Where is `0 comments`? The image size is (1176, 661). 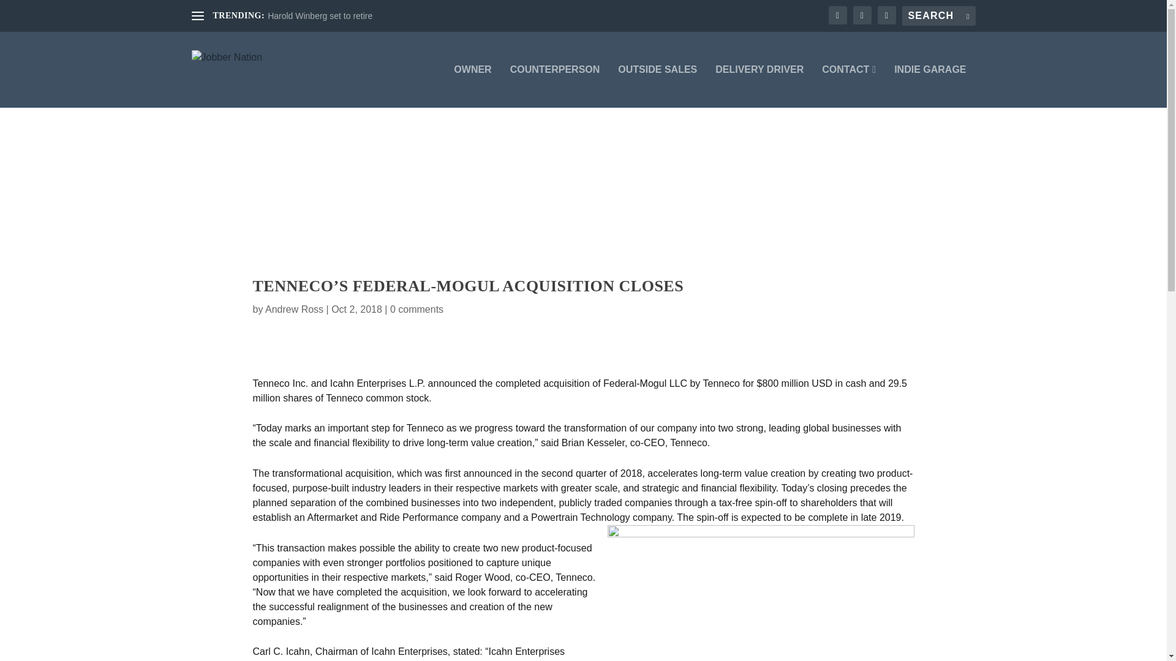 0 comments is located at coordinates (417, 309).